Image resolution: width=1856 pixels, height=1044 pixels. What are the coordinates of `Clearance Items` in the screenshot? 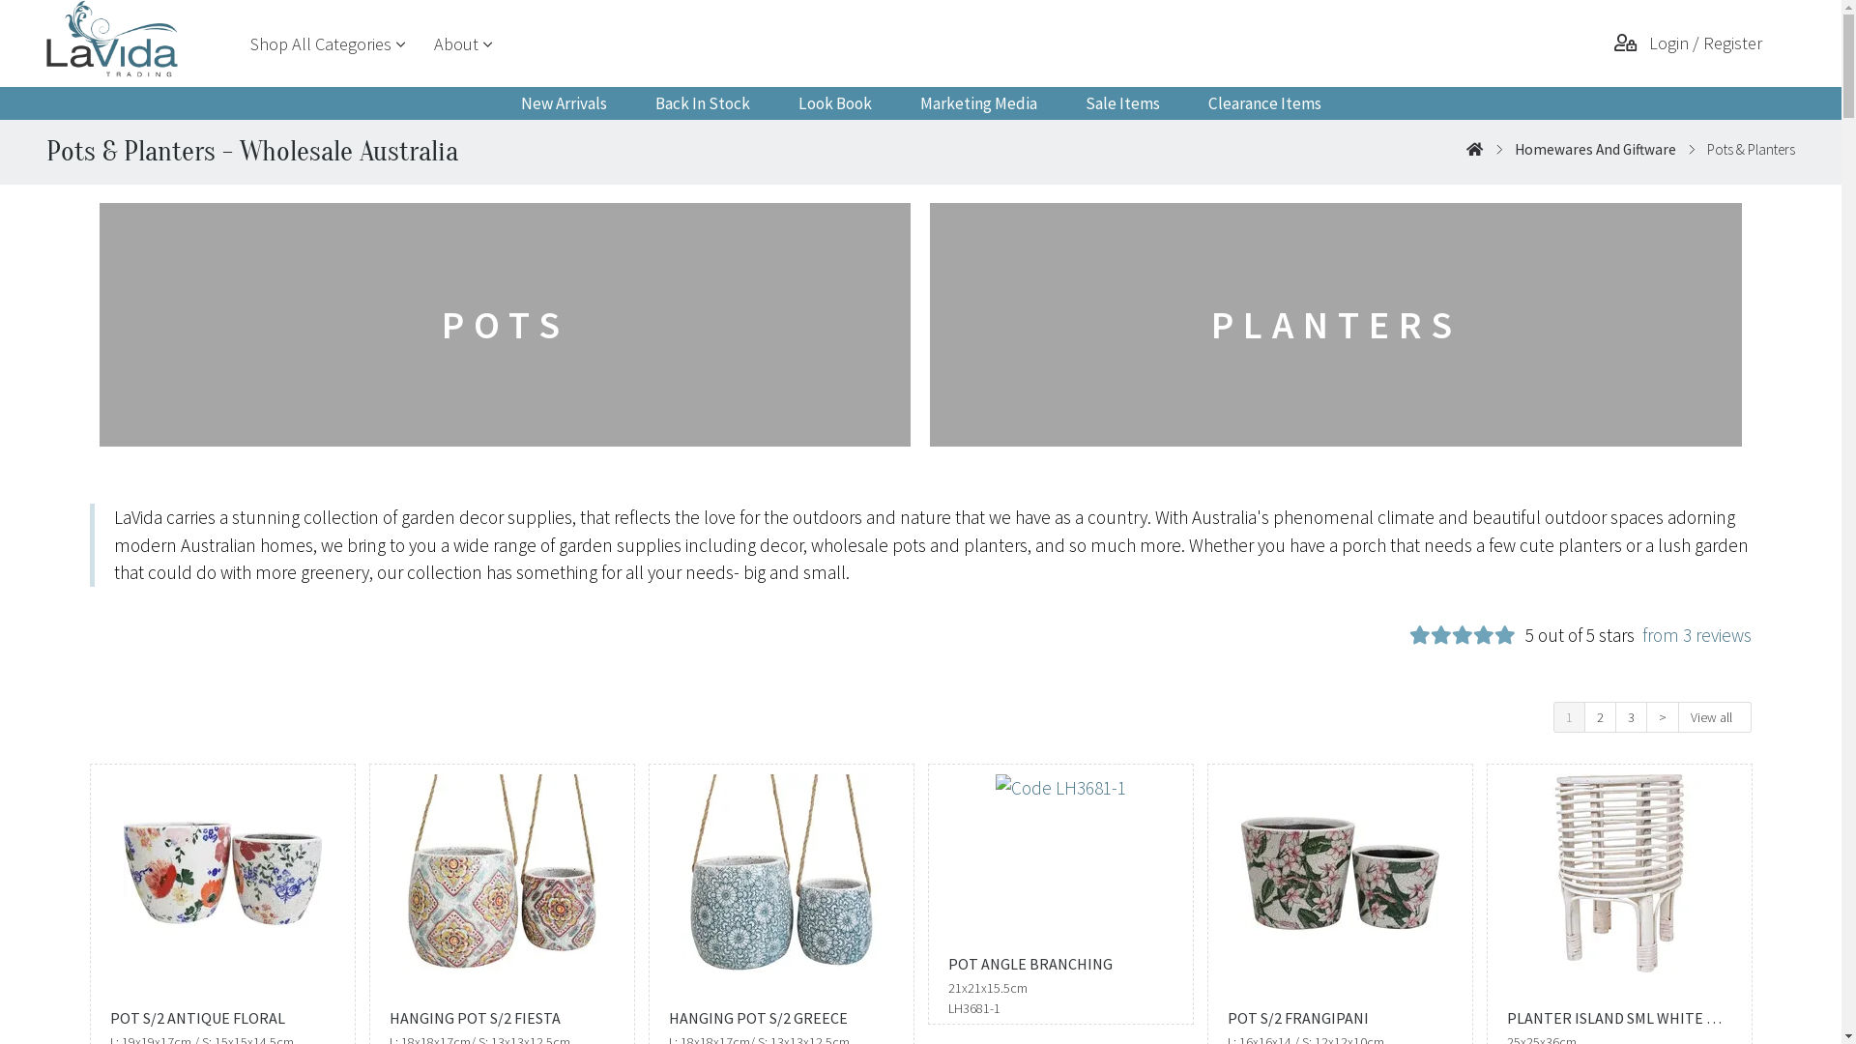 It's located at (1264, 103).